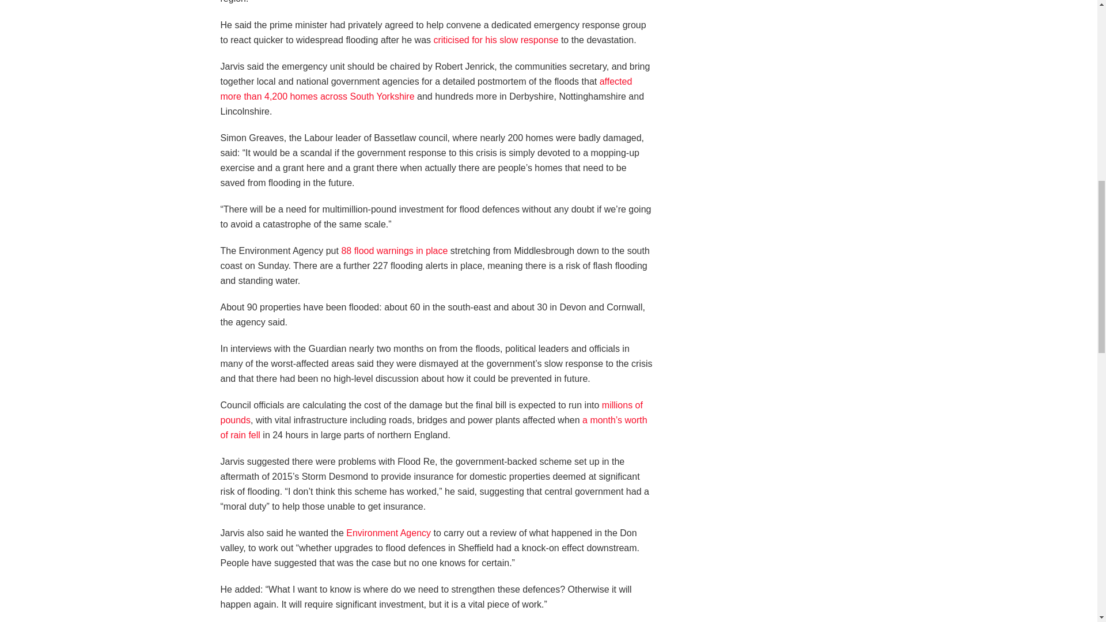 The image size is (1106, 622). Describe the element at coordinates (426, 89) in the screenshot. I see `affected more than 4,200 homes across South Yorkshire` at that location.